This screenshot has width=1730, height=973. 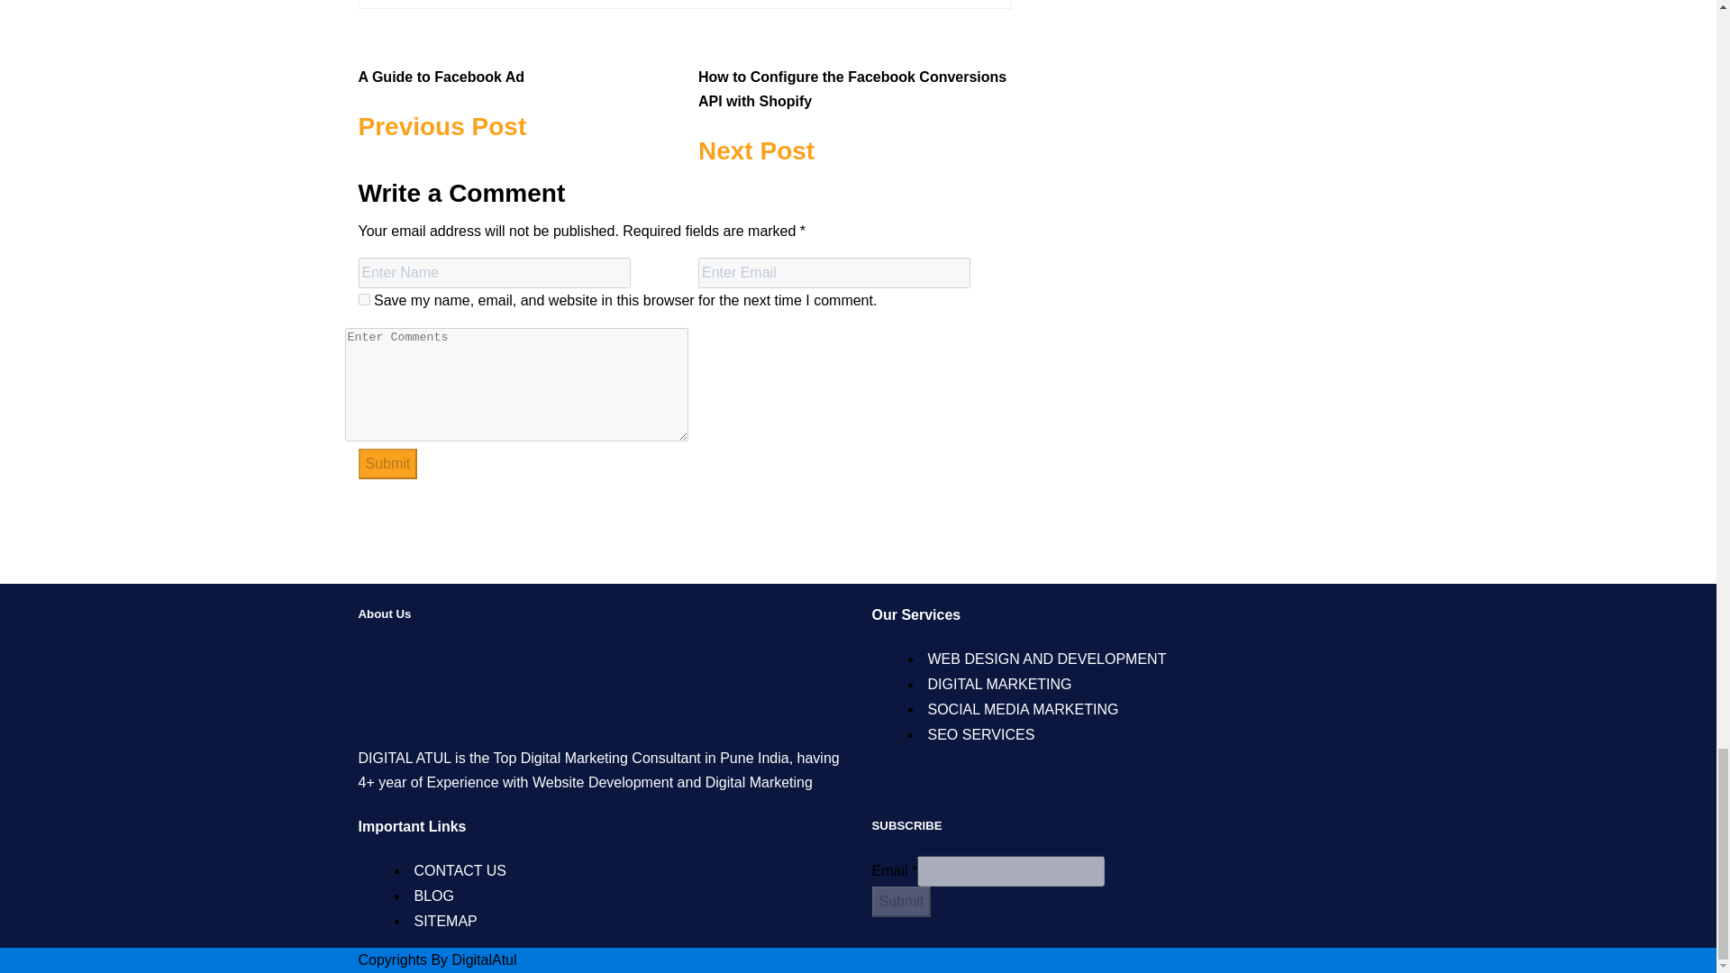 What do you see at coordinates (387, 463) in the screenshot?
I see `Submit` at bounding box center [387, 463].